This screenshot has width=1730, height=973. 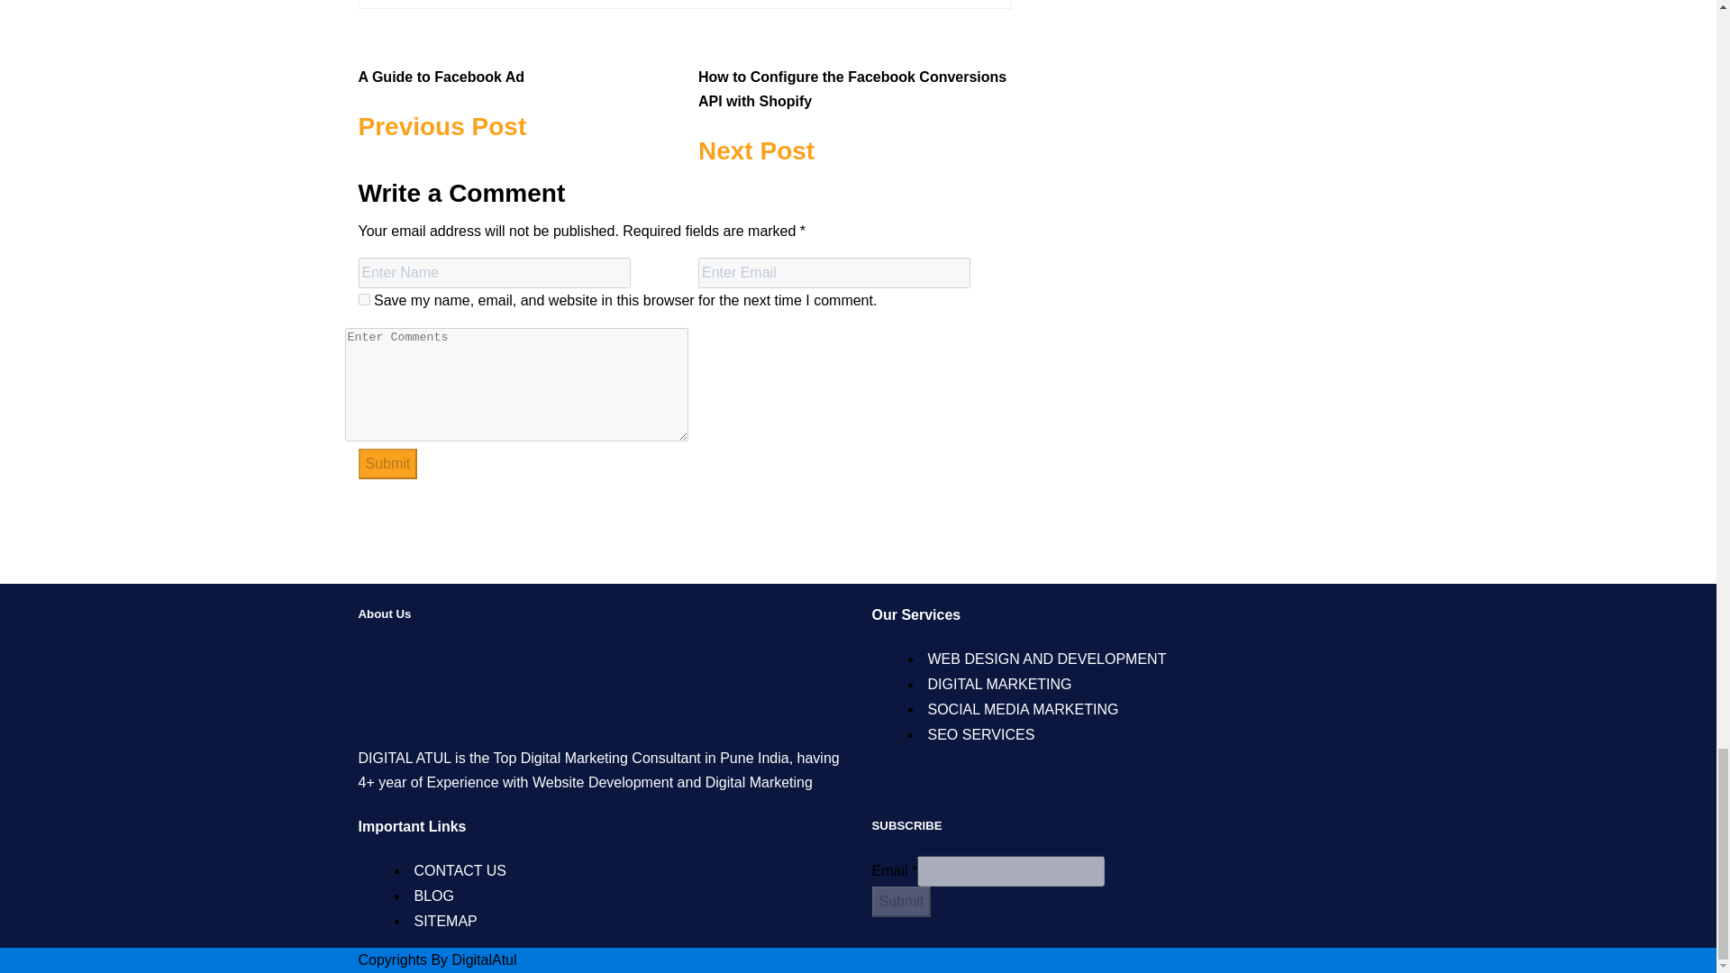 What do you see at coordinates (387, 463) in the screenshot?
I see `Submit` at bounding box center [387, 463].